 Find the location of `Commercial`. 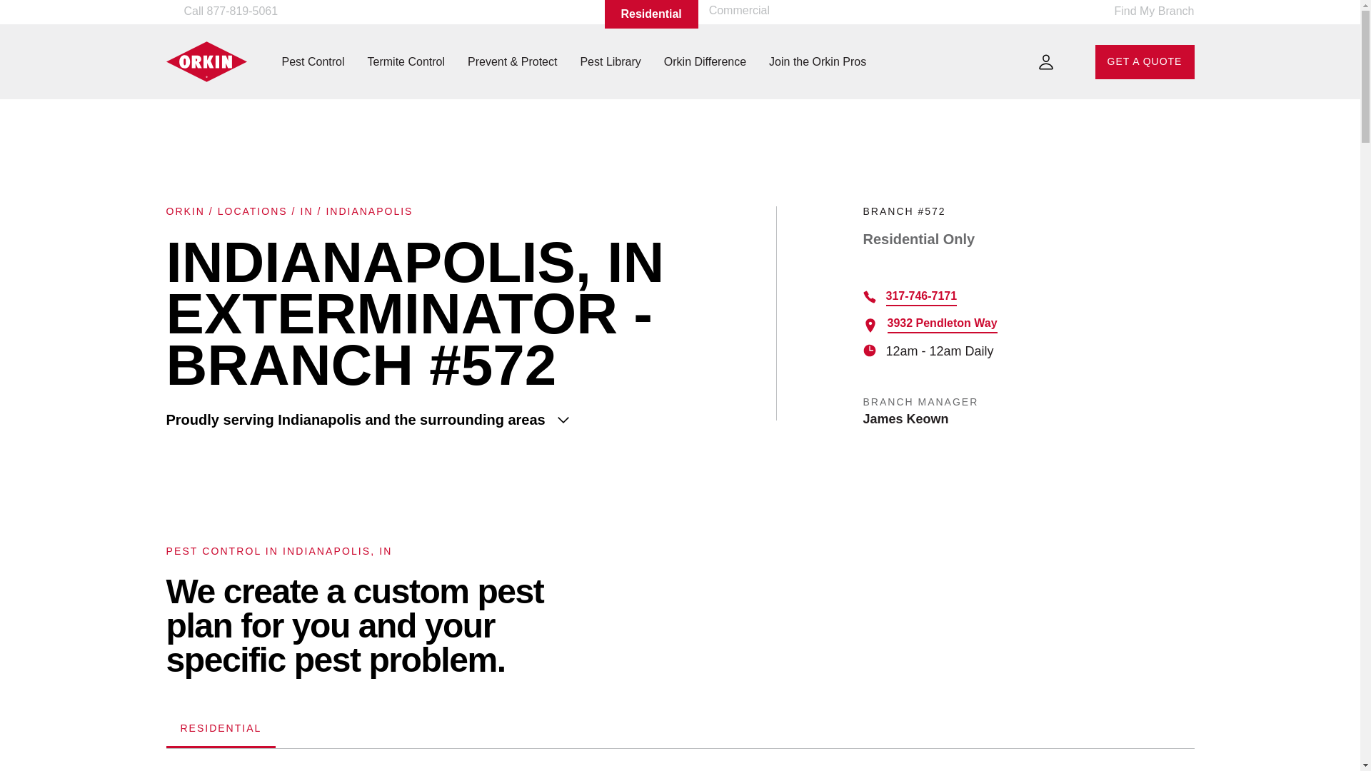

Commercial is located at coordinates (738, 10).